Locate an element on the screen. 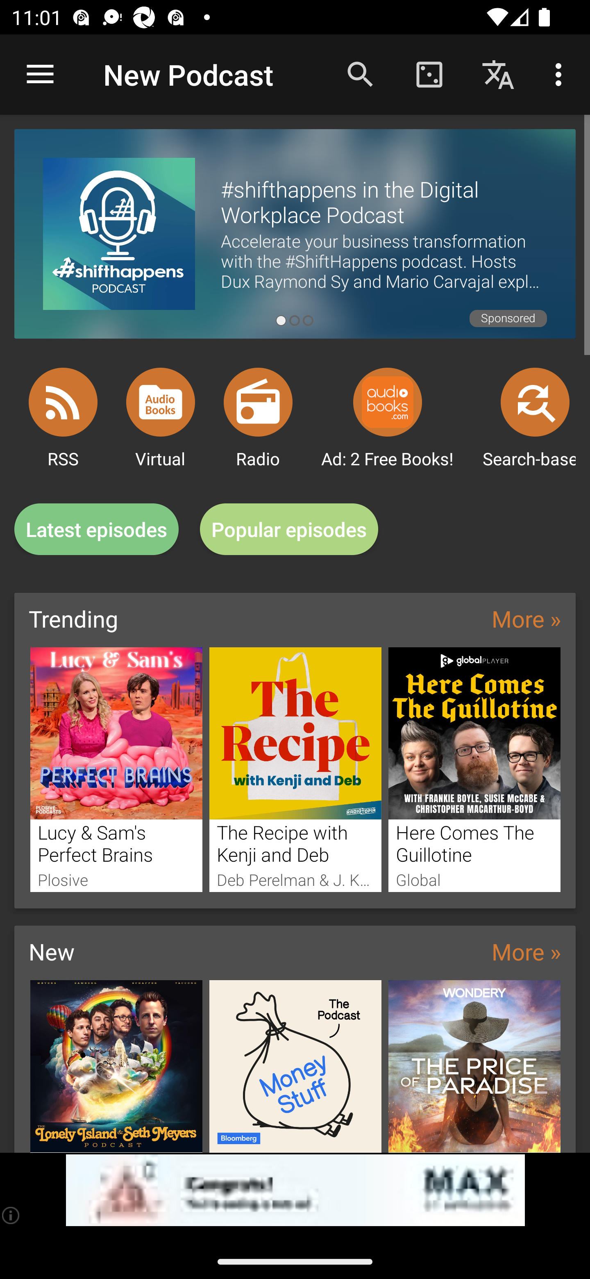  Virtual is located at coordinates (161, 402).